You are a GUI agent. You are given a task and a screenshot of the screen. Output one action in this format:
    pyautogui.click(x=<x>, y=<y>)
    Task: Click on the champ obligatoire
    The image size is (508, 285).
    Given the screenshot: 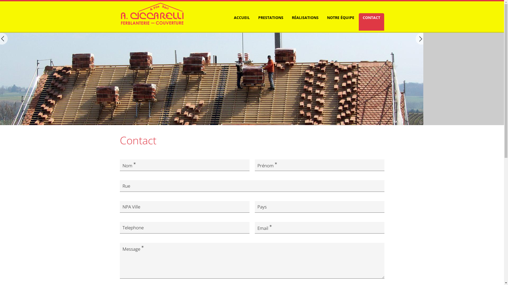 What is the action you would take?
    pyautogui.click(x=319, y=228)
    